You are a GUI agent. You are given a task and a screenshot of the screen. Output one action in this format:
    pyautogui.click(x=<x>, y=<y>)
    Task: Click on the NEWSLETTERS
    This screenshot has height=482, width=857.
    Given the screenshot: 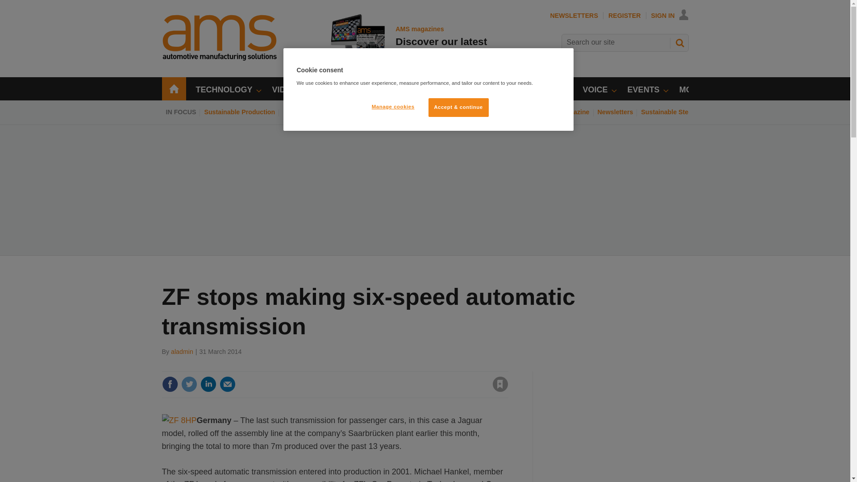 What is the action you would take?
    pyautogui.click(x=574, y=16)
    